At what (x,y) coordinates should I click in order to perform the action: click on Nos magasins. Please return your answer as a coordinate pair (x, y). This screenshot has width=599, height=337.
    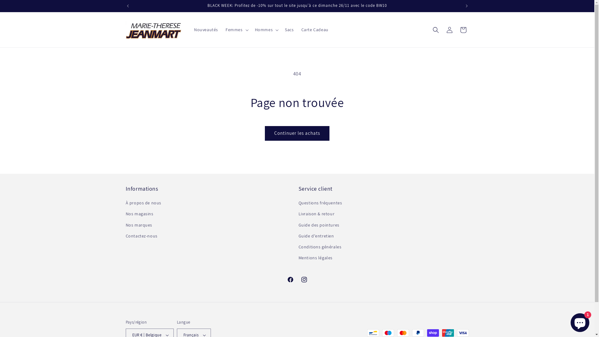
    Looking at the image, I should click on (139, 214).